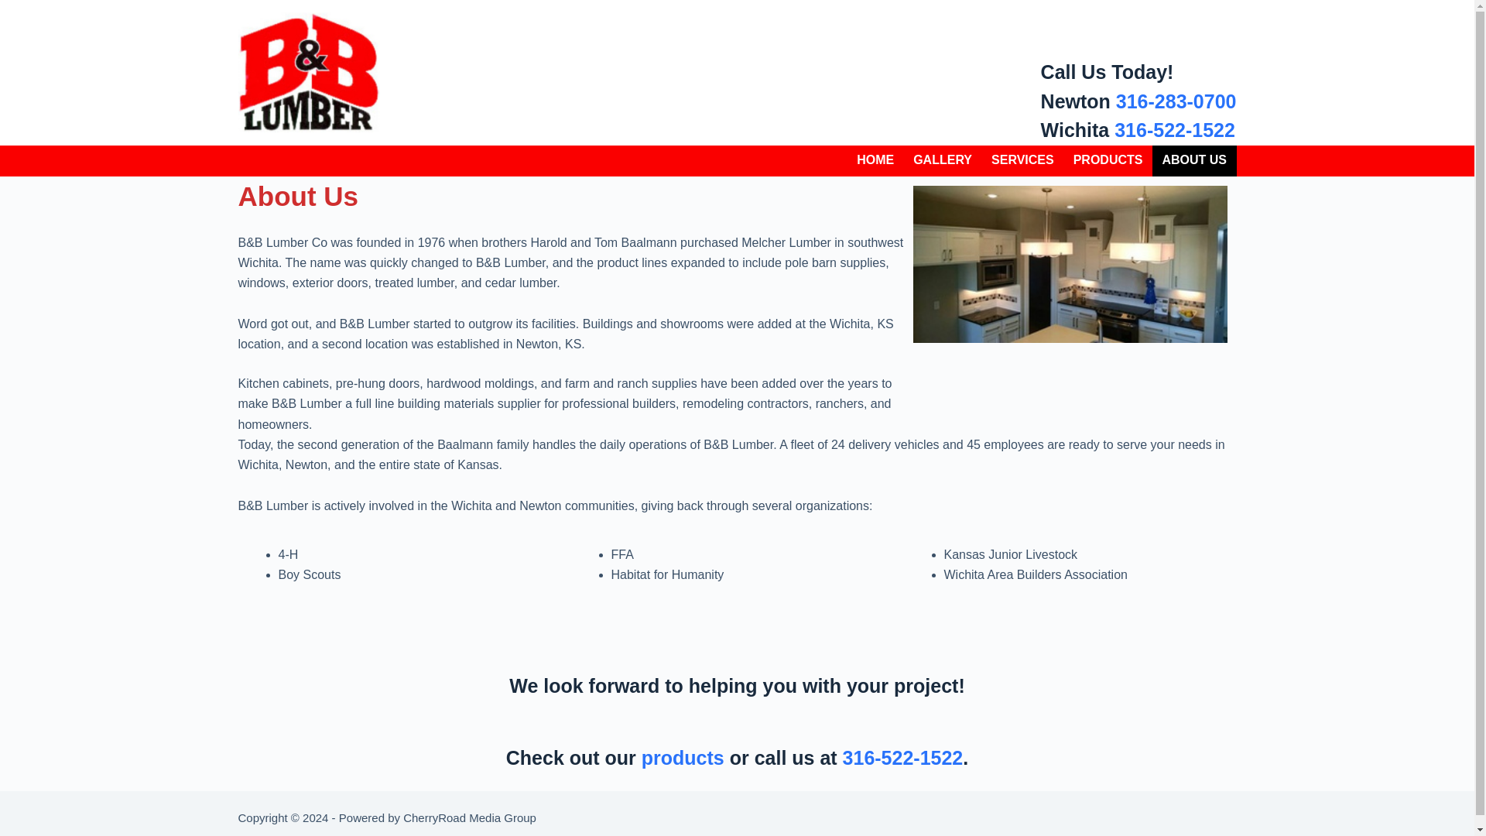 The width and height of the screenshot is (1486, 836). Describe the element at coordinates (1194, 160) in the screenshot. I see `ABOUT US` at that location.